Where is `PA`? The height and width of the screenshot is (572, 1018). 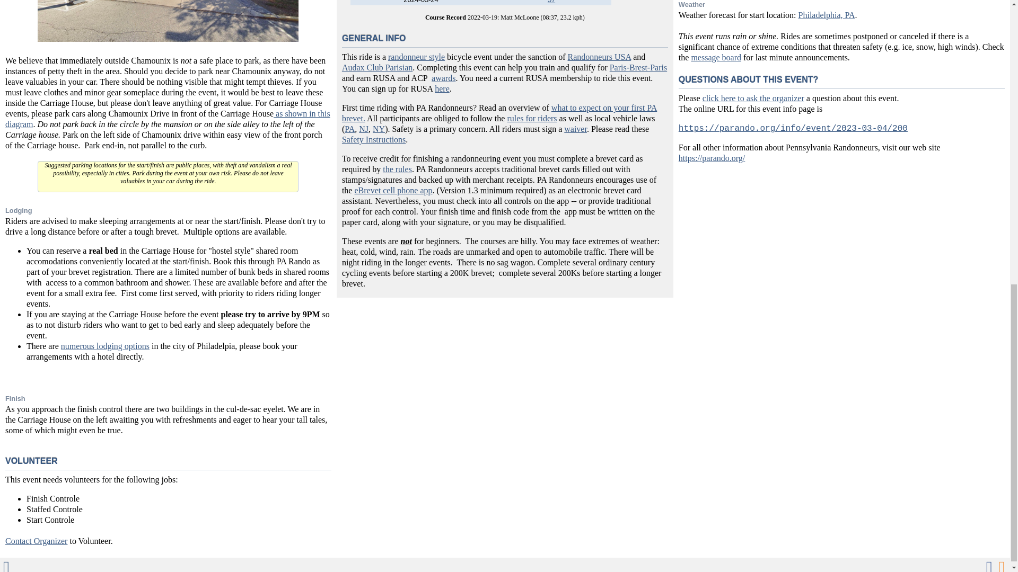 PA is located at coordinates (349, 129).